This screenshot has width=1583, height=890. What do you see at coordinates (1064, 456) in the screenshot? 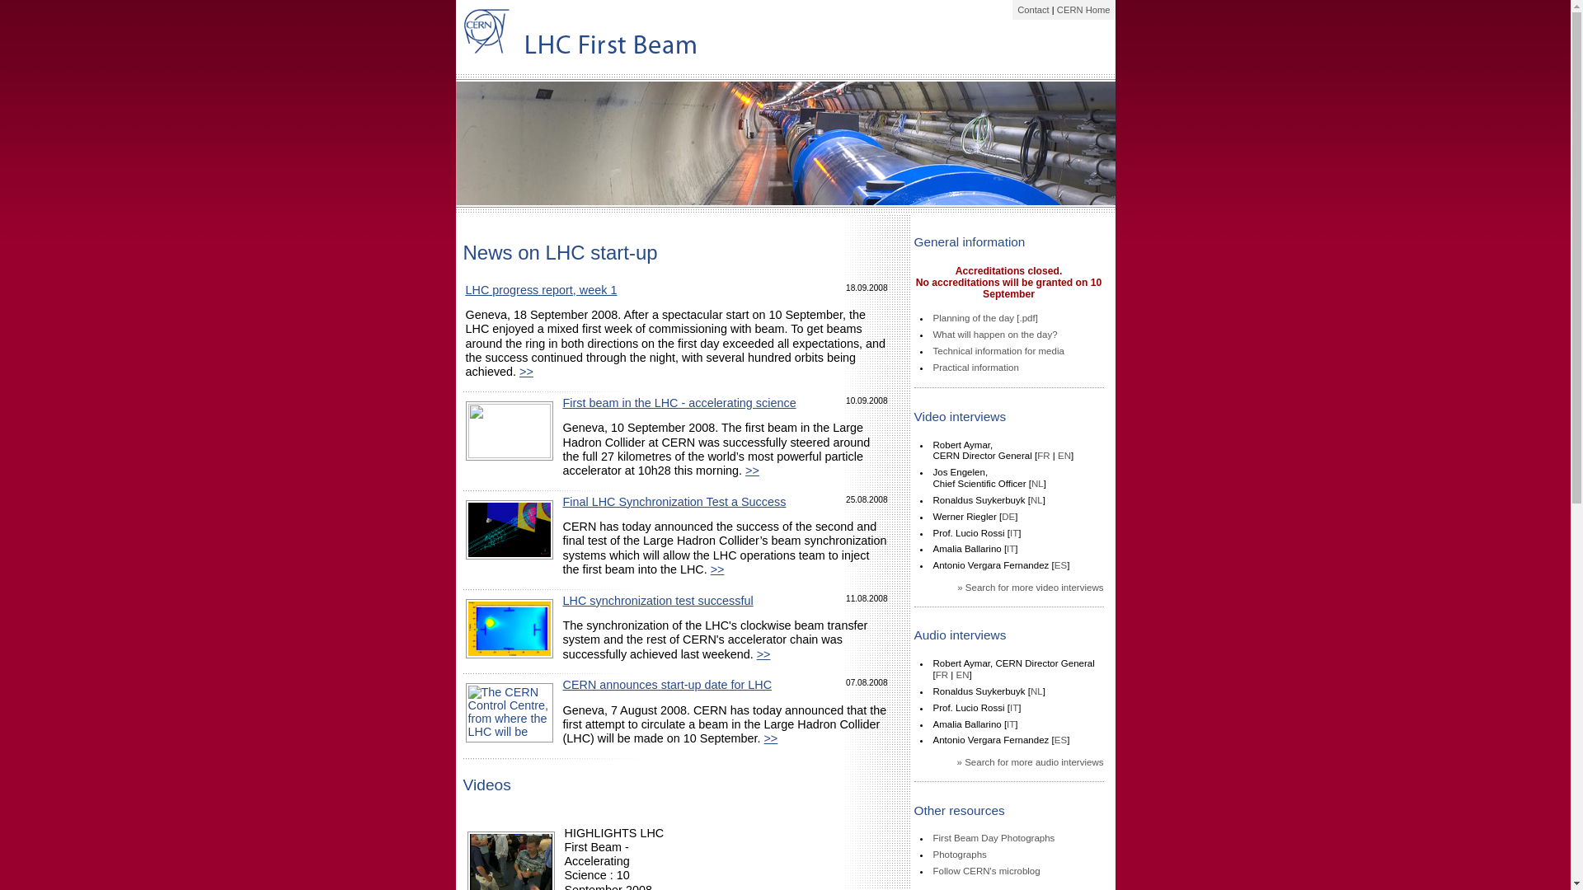
I see `EN` at bounding box center [1064, 456].